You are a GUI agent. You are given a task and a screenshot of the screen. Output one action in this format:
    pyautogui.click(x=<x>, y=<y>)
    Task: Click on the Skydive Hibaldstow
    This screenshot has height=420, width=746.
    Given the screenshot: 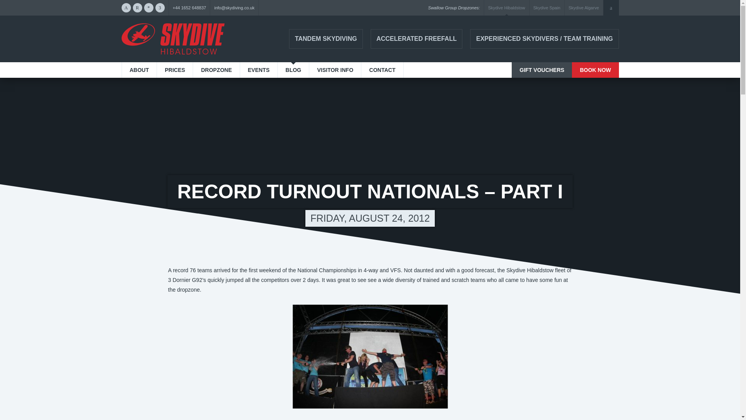 What is the action you would take?
    pyautogui.click(x=173, y=39)
    